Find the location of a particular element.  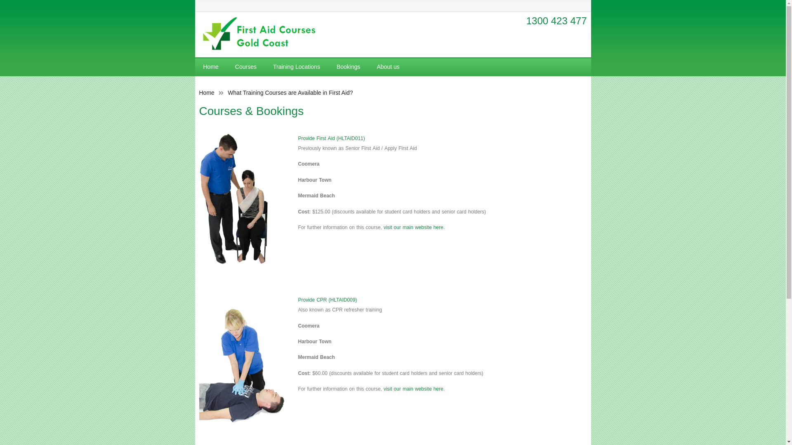

Provide First Aid (HLTAID011) is located at coordinates (331, 138).